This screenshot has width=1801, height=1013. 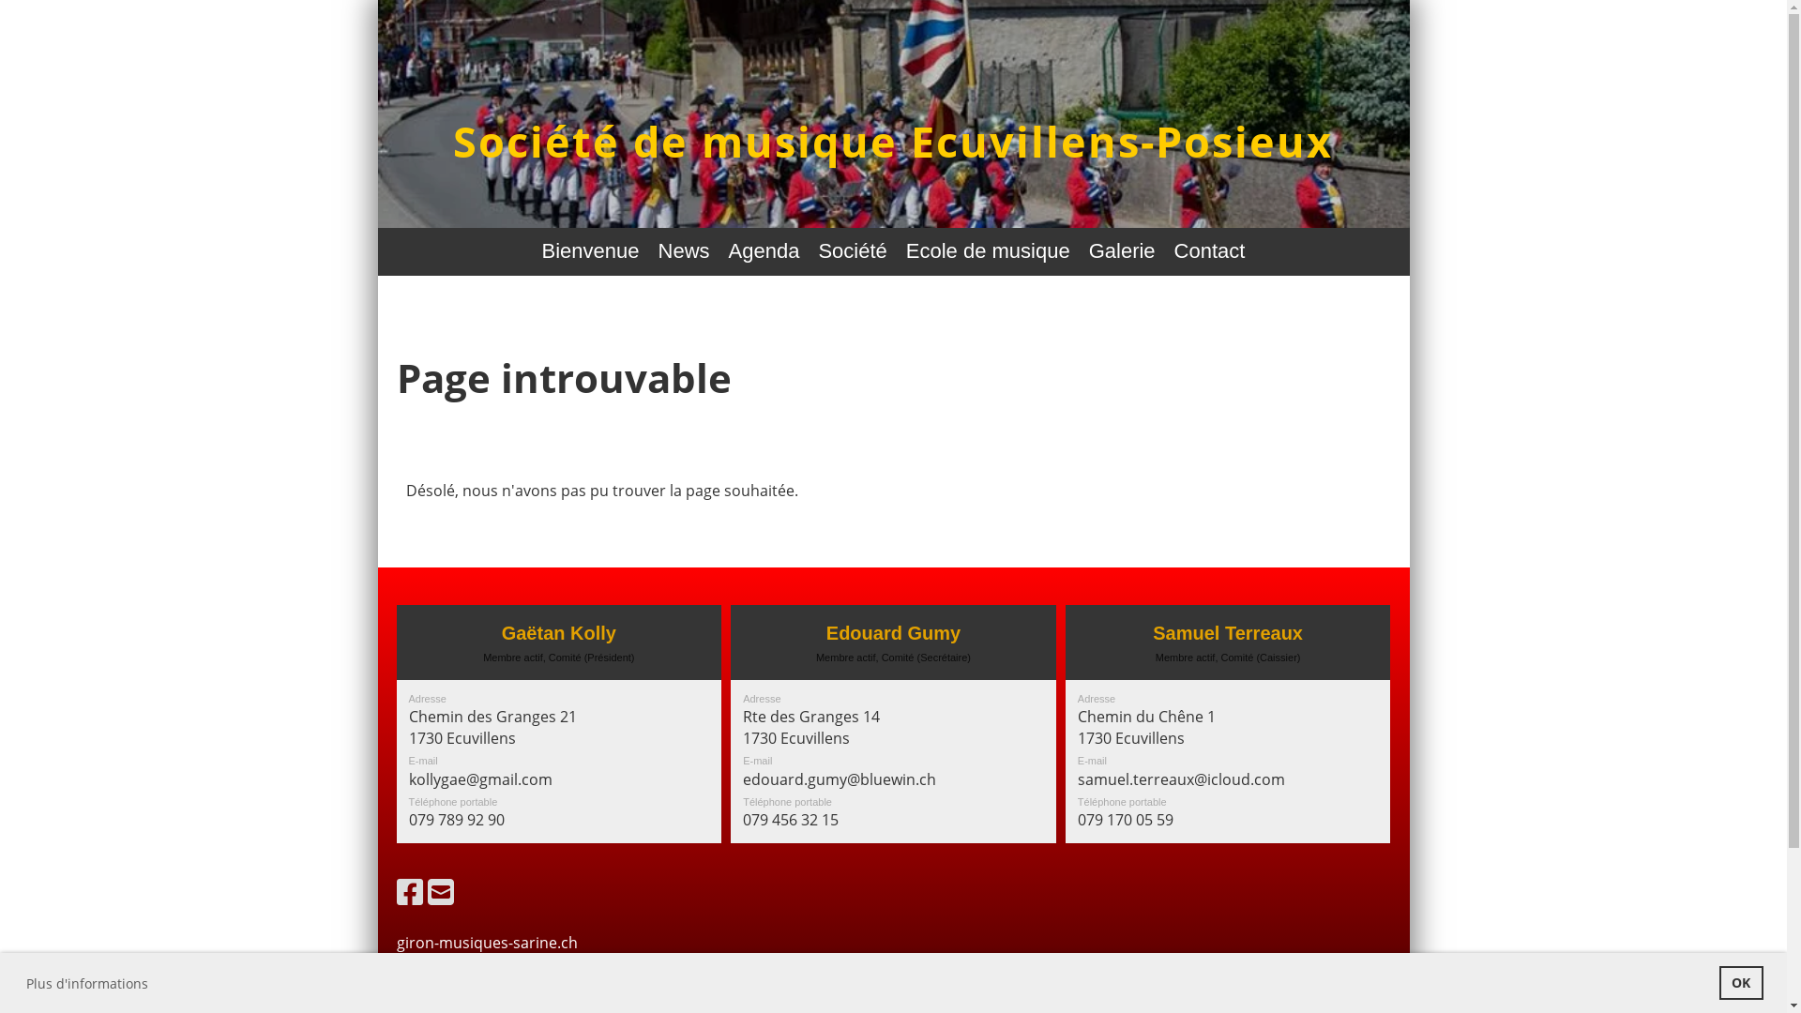 I want to click on Galerie, so click(x=1122, y=251).